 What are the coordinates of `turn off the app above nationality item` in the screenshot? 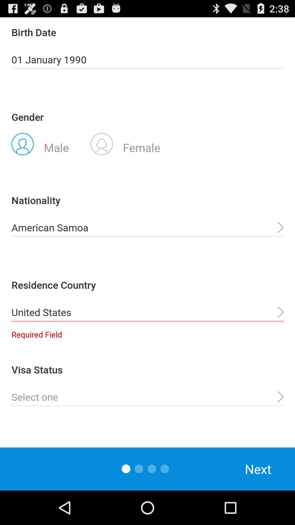 It's located at (40, 144).